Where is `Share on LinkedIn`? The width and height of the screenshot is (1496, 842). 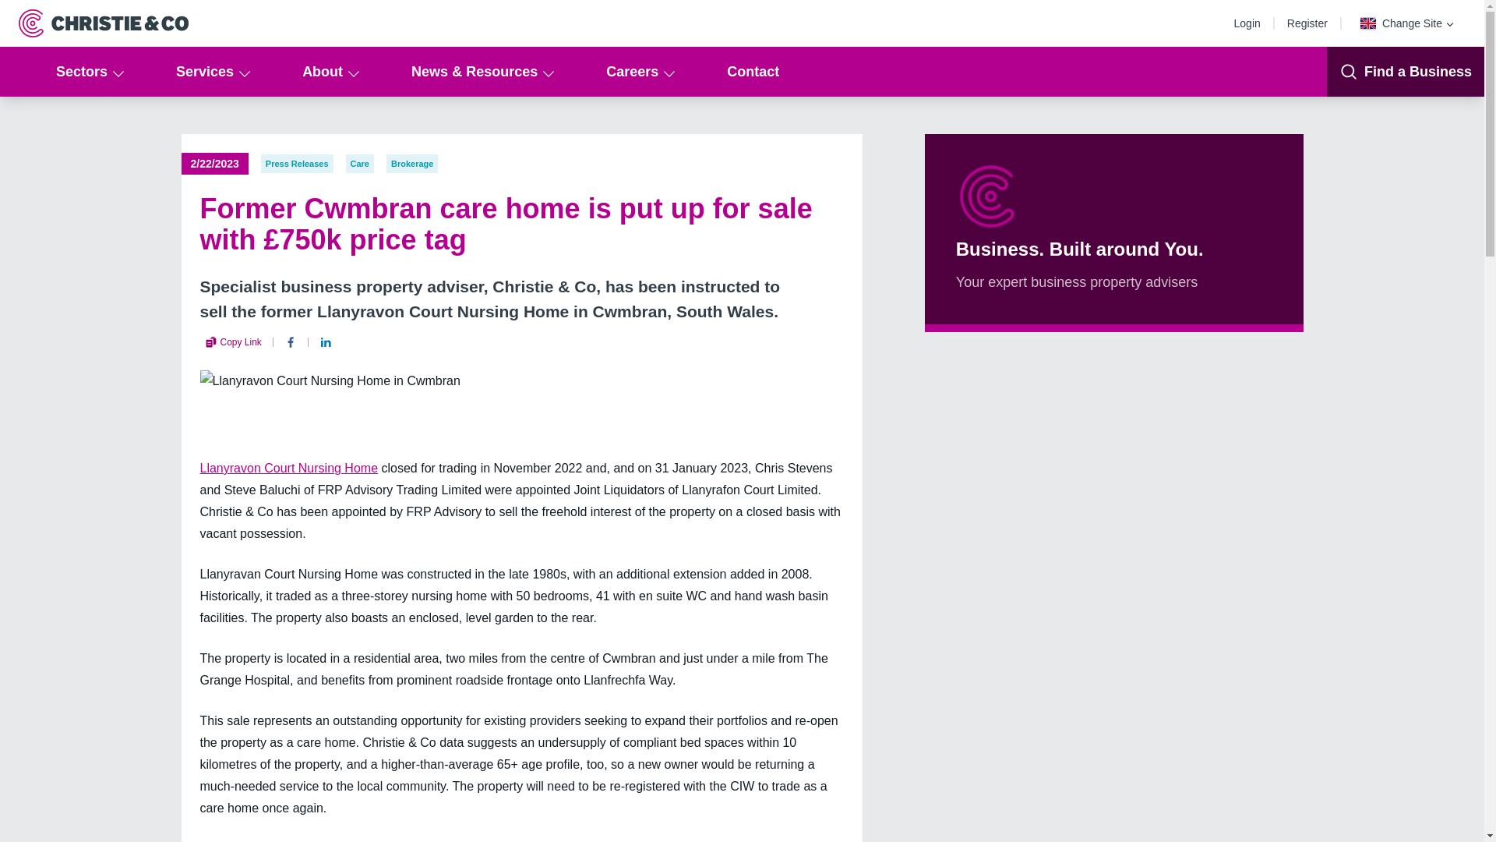 Share on LinkedIn is located at coordinates (326, 341).